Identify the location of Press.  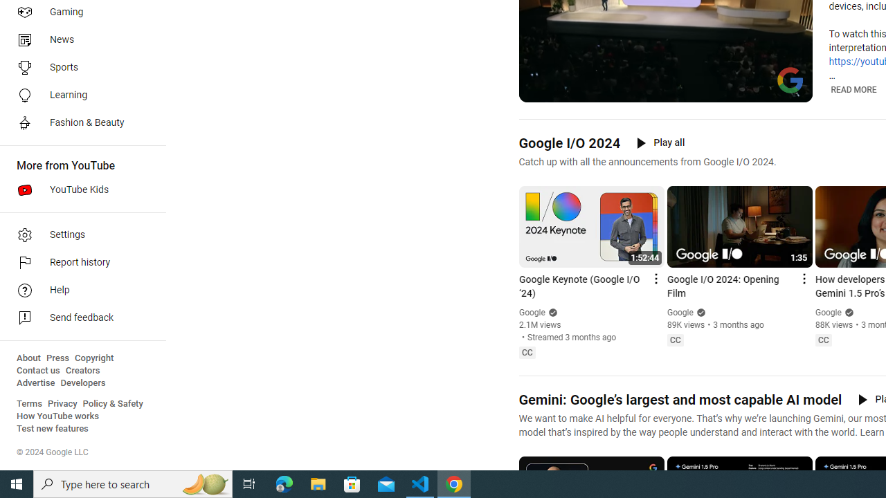
(58, 358).